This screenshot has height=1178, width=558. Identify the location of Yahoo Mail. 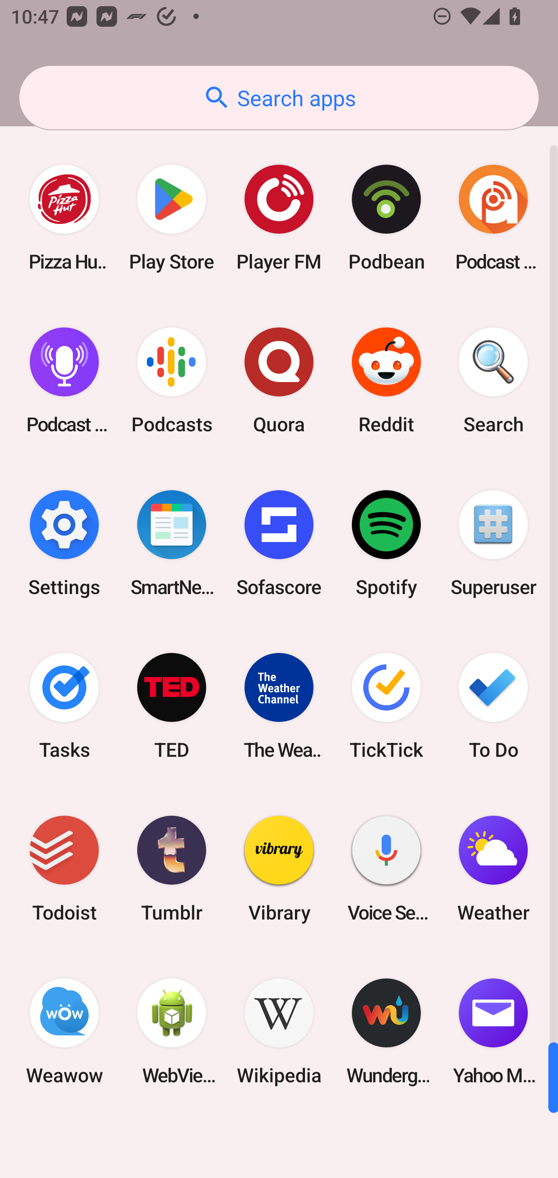
(493, 1032).